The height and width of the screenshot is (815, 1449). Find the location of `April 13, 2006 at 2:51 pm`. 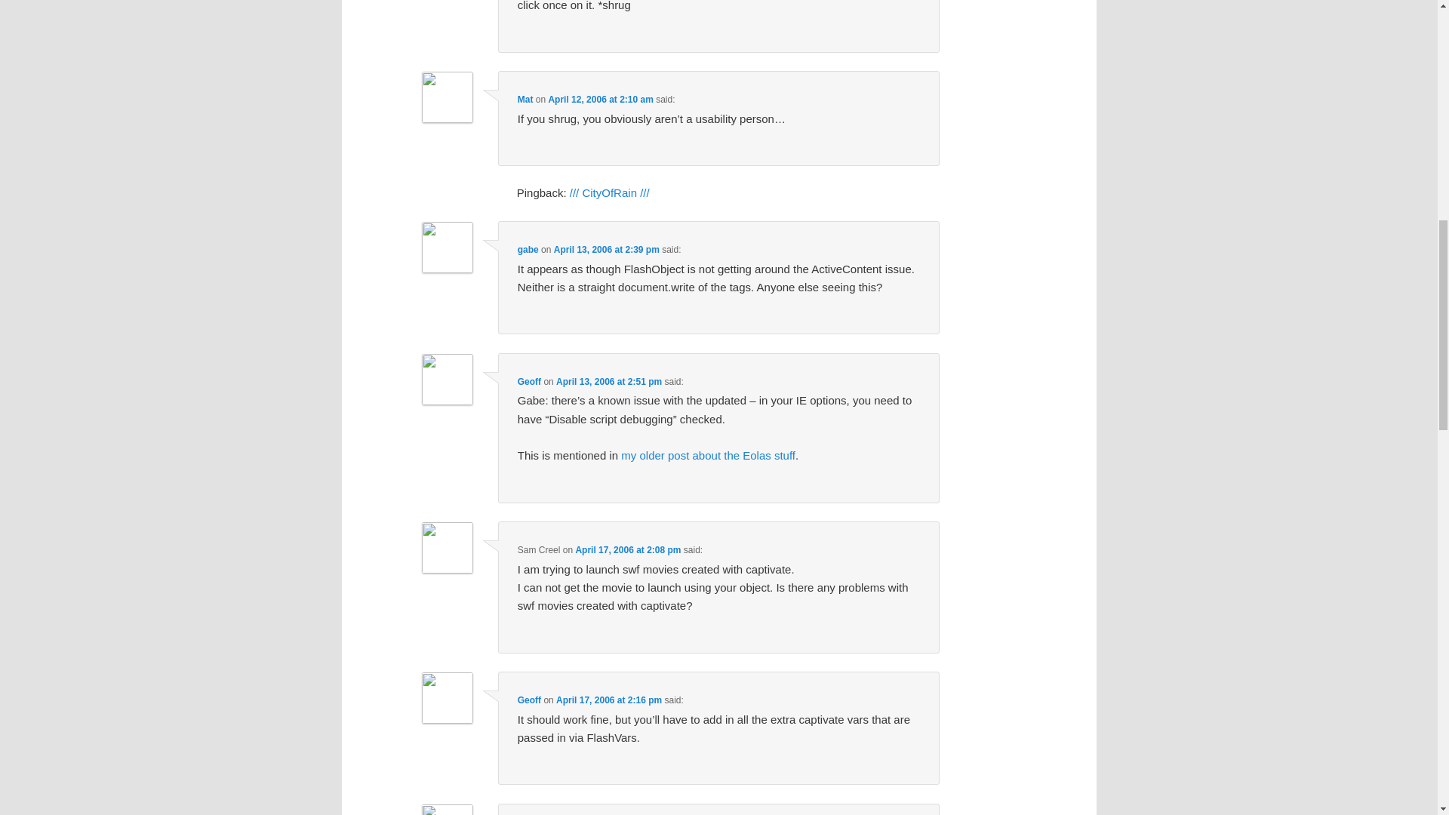

April 13, 2006 at 2:51 pm is located at coordinates (609, 382).